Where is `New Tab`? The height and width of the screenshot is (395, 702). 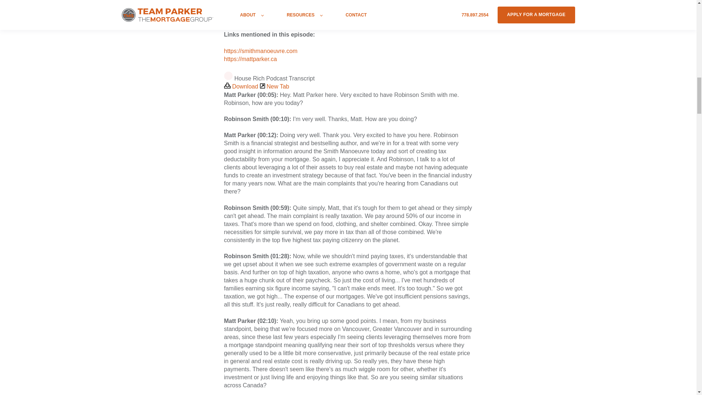
New Tab is located at coordinates (274, 86).